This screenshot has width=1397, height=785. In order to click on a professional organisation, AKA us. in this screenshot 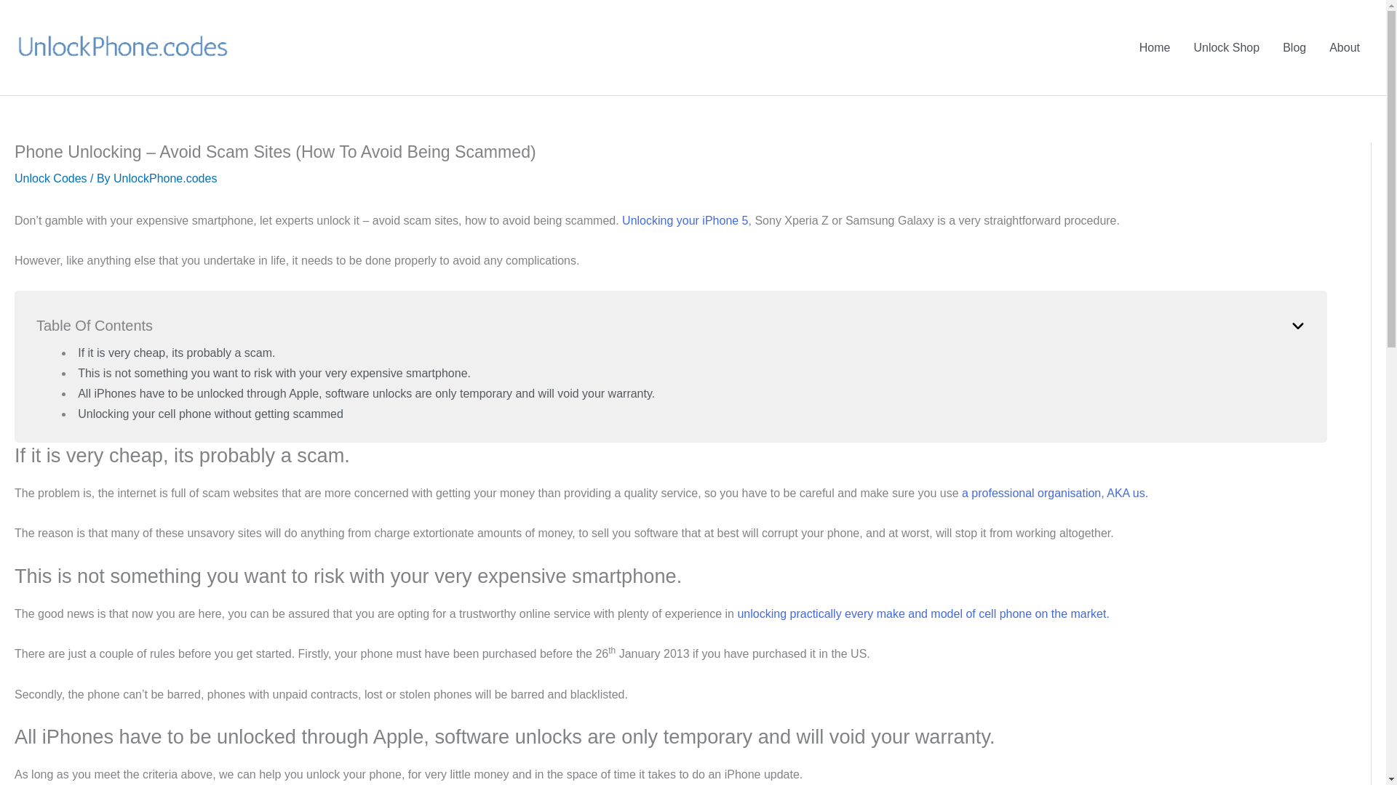, I will do `click(1055, 493)`.